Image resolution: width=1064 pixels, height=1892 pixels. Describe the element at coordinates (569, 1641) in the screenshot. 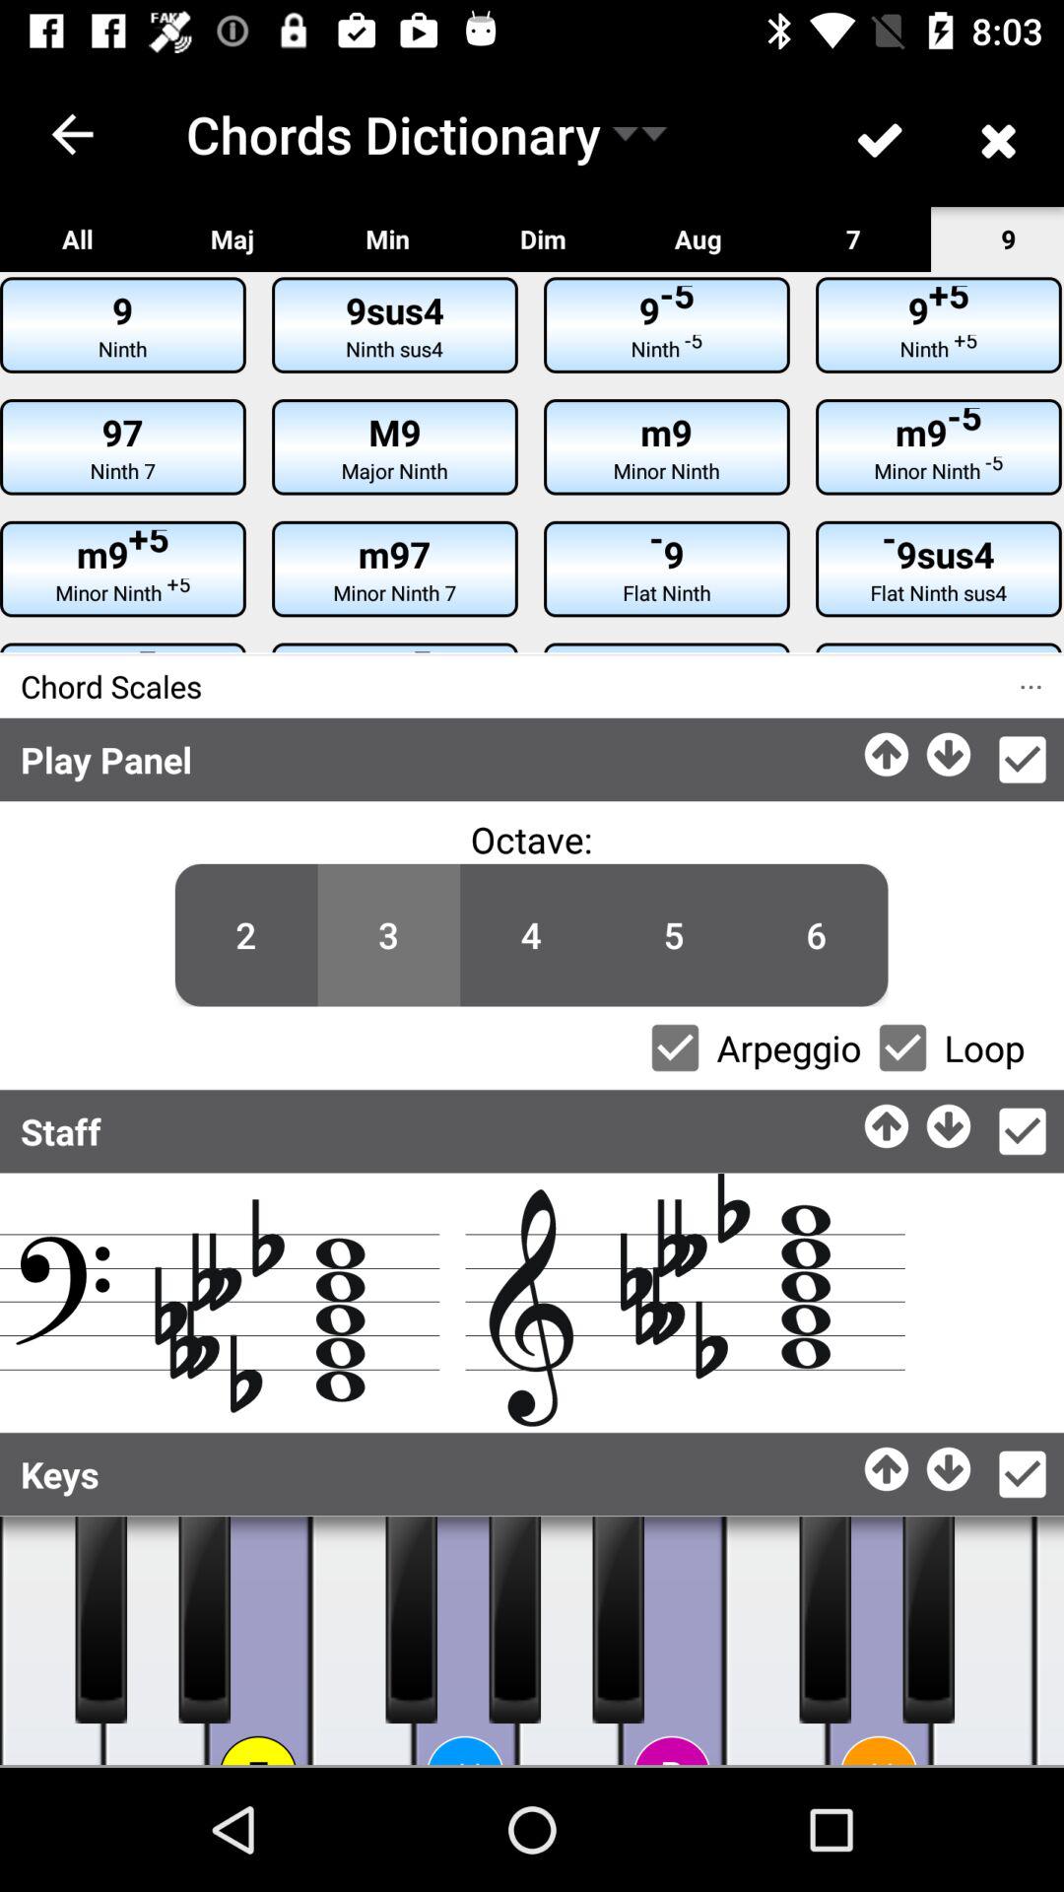

I see `keybord` at that location.